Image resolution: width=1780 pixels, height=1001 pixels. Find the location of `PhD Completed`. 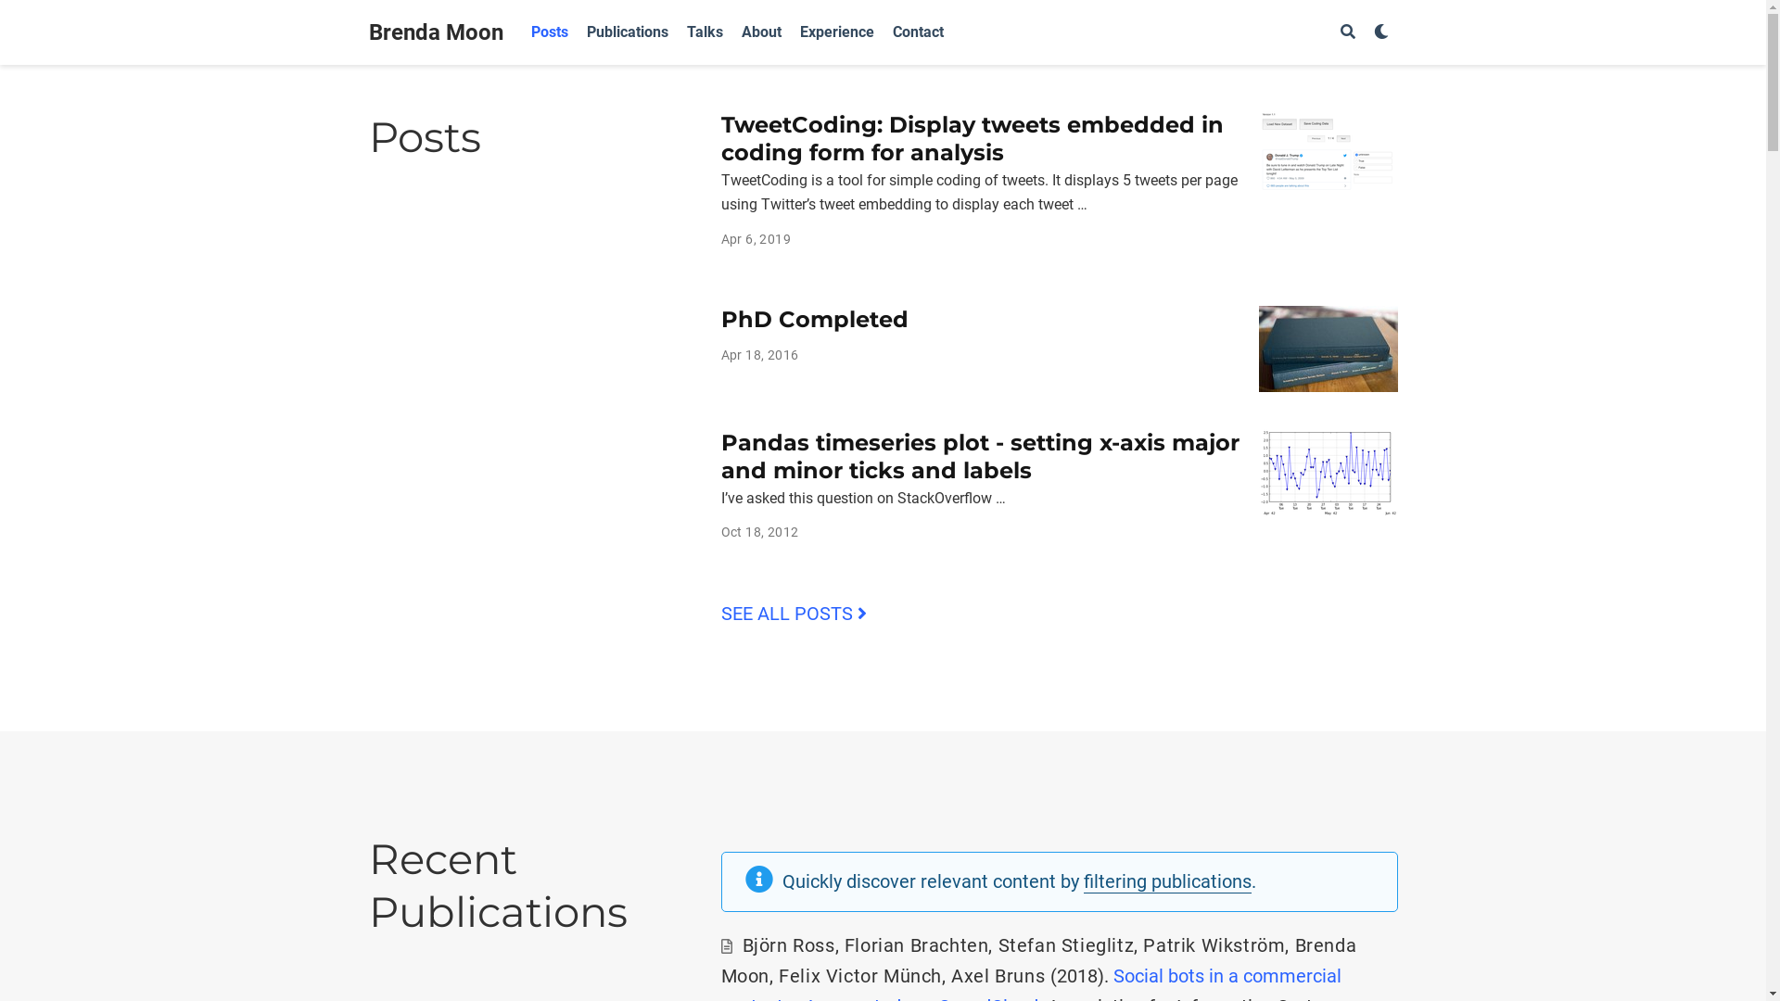

PhD Completed is located at coordinates (814, 319).